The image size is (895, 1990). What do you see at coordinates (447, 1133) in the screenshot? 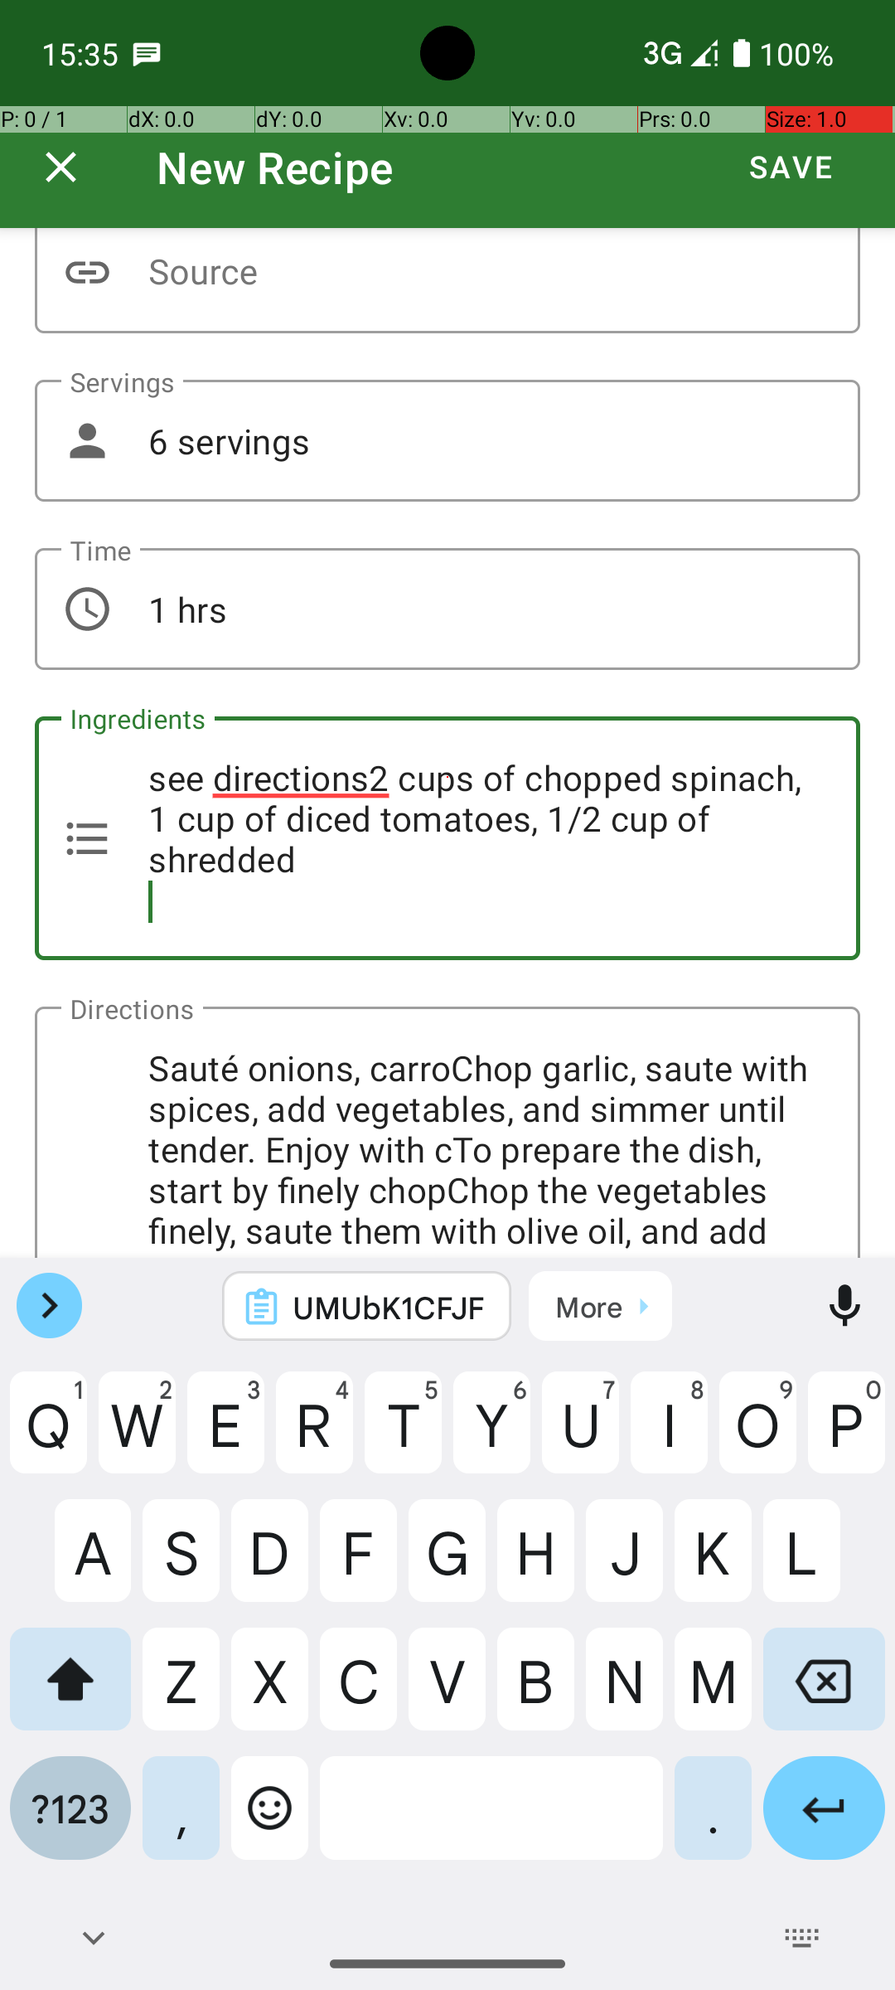
I see `Sauté onions, carroChop garlic, saute with spices, add vegetables, and simmer until tender. Enjoy with cTo prepare the dish, start by finely chopChop the vegetables finely, saute them with olive oil, and add seasonings to taste. Cook
ping the onions and garlic. Saute them in olive oil
rusty
ts, and celery, add broth, canned tomatoes, and chickpeas. Simmer with spinach and seasonings. Feel free to substitute with ingredients you have on hand.` at bounding box center [447, 1133].